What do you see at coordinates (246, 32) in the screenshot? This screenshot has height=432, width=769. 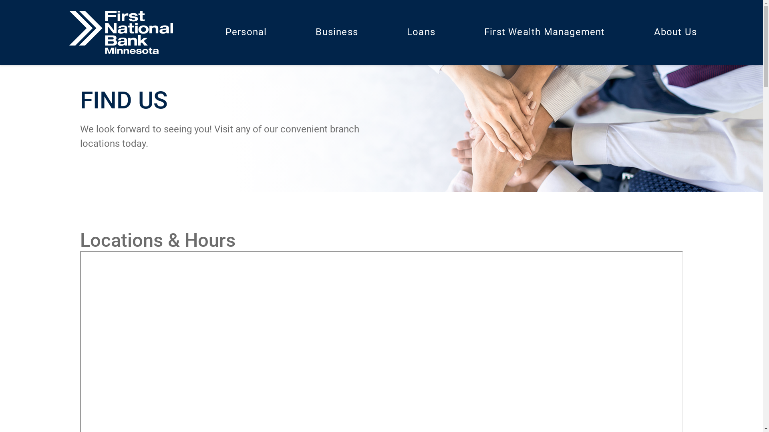 I see `Personal` at bounding box center [246, 32].